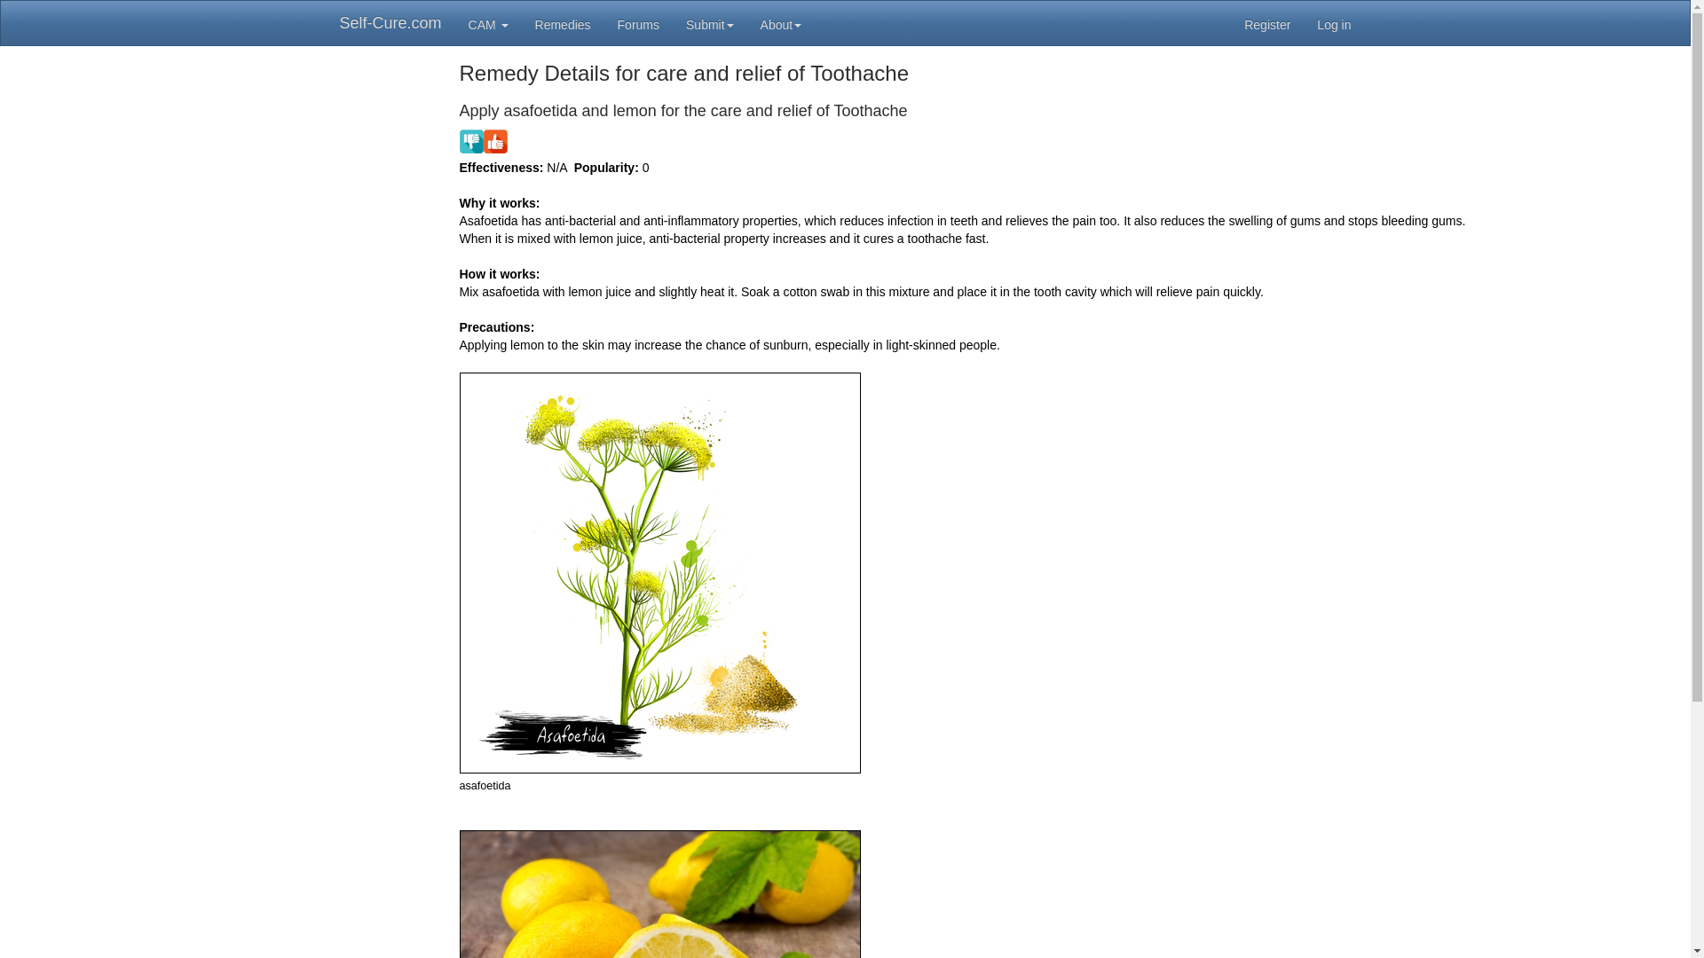 The width and height of the screenshot is (1704, 958). Describe the element at coordinates (639, 23) in the screenshot. I see `Forums` at that location.